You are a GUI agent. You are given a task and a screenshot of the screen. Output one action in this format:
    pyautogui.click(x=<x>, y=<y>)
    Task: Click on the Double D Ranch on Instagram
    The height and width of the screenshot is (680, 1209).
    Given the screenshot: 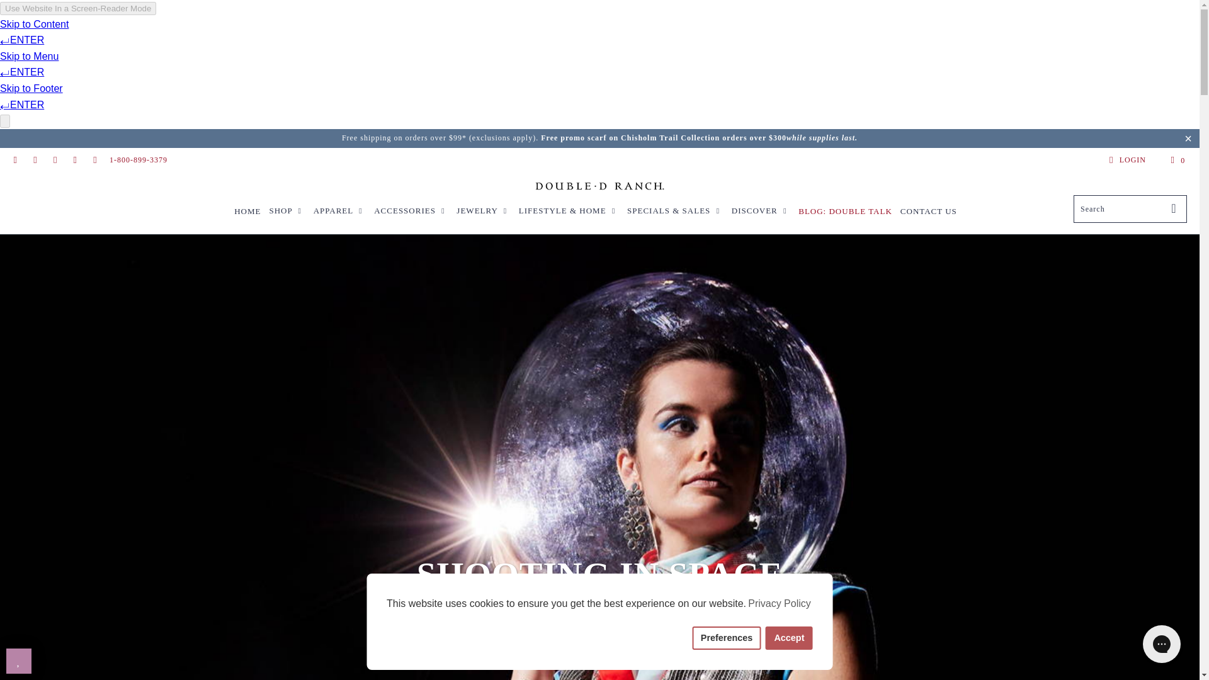 What is the action you would take?
    pyautogui.click(x=54, y=161)
    